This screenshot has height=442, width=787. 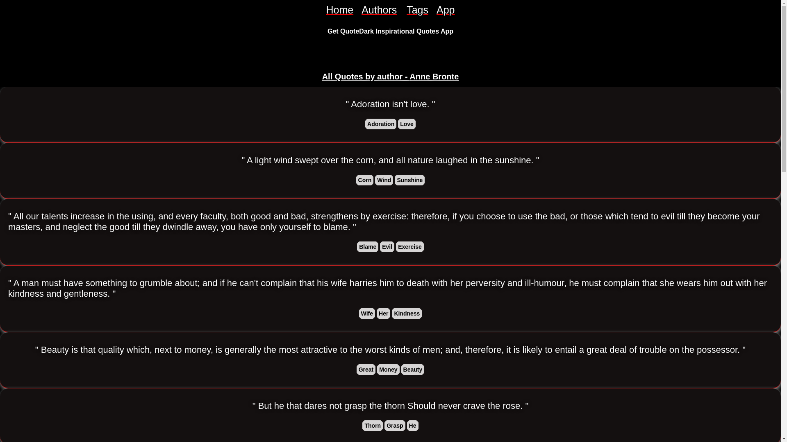 What do you see at coordinates (380, 124) in the screenshot?
I see `Adoration` at bounding box center [380, 124].